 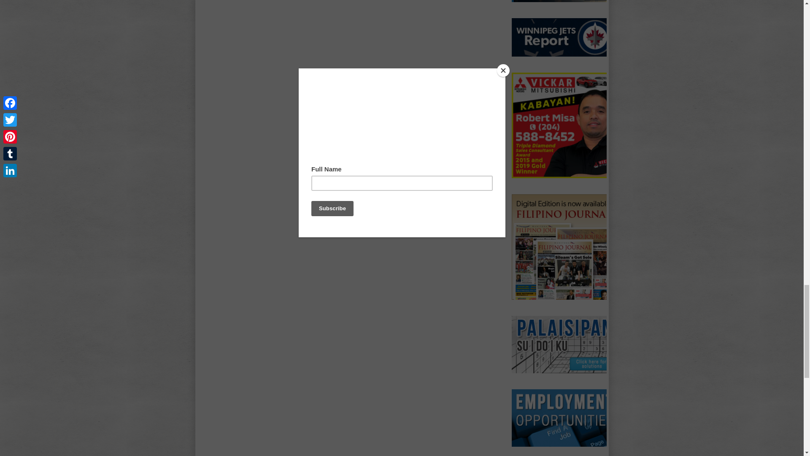 I want to click on Team Philippines, so click(x=564, y=1).